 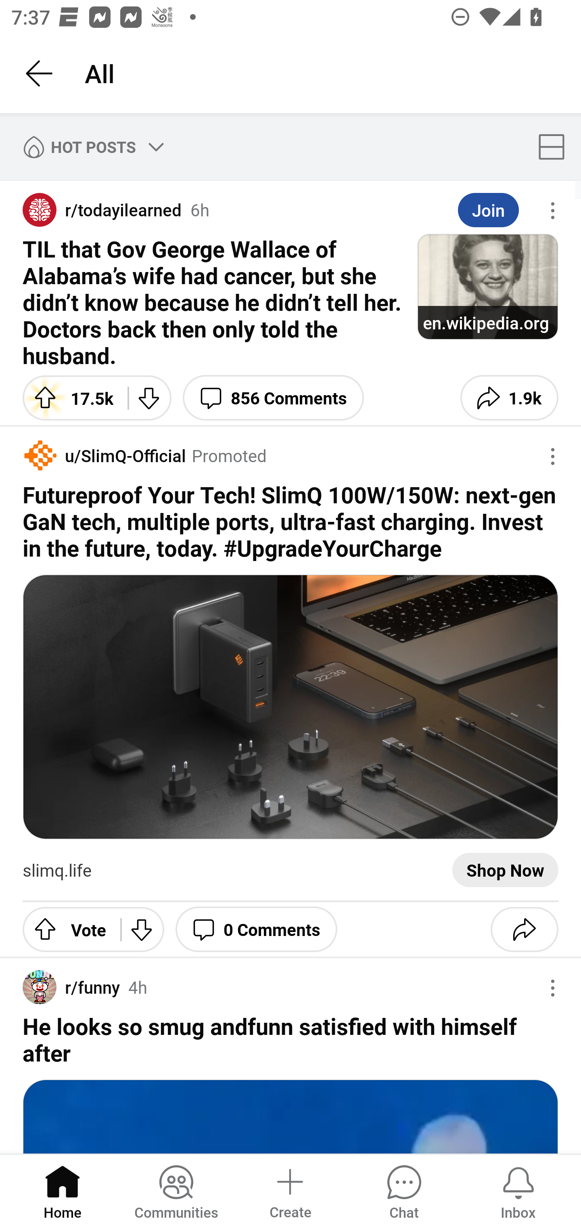 What do you see at coordinates (273, 397) in the screenshot?
I see `856 Comments` at bounding box center [273, 397].